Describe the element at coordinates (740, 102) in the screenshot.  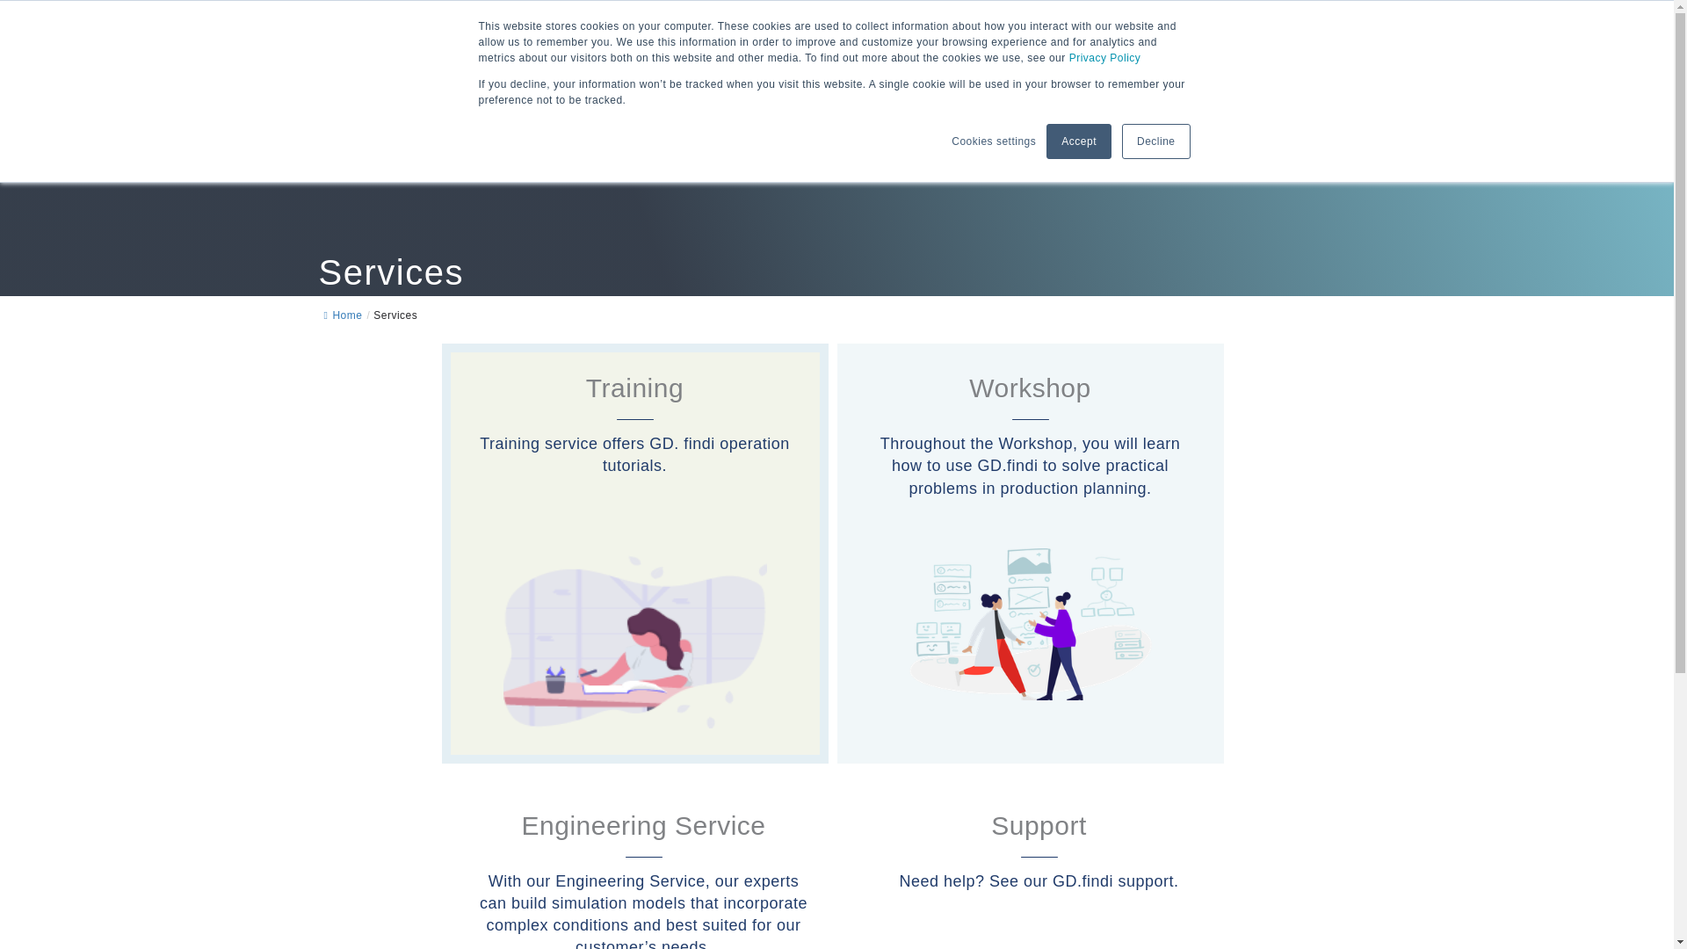
I see `Japanese` at that location.